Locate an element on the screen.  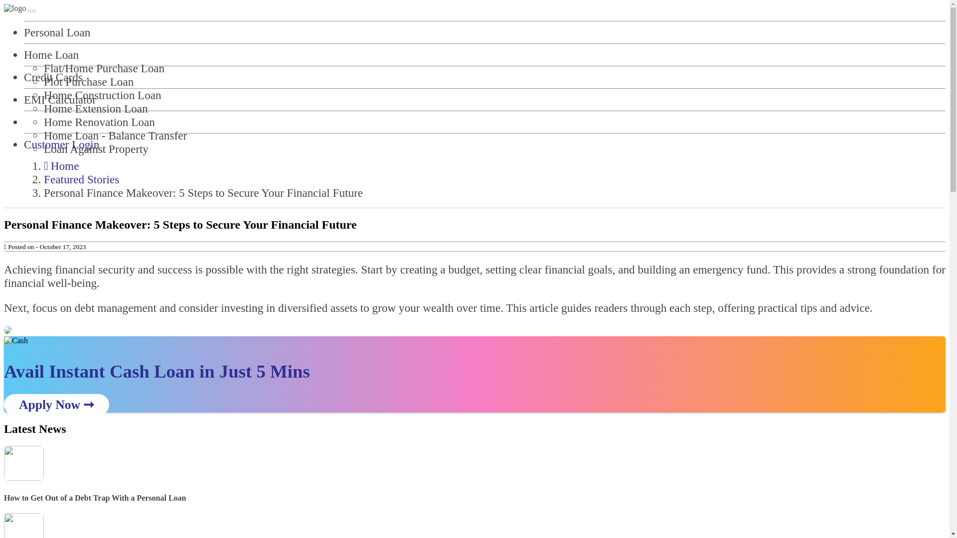
Home Construction Loan is located at coordinates (103, 95).